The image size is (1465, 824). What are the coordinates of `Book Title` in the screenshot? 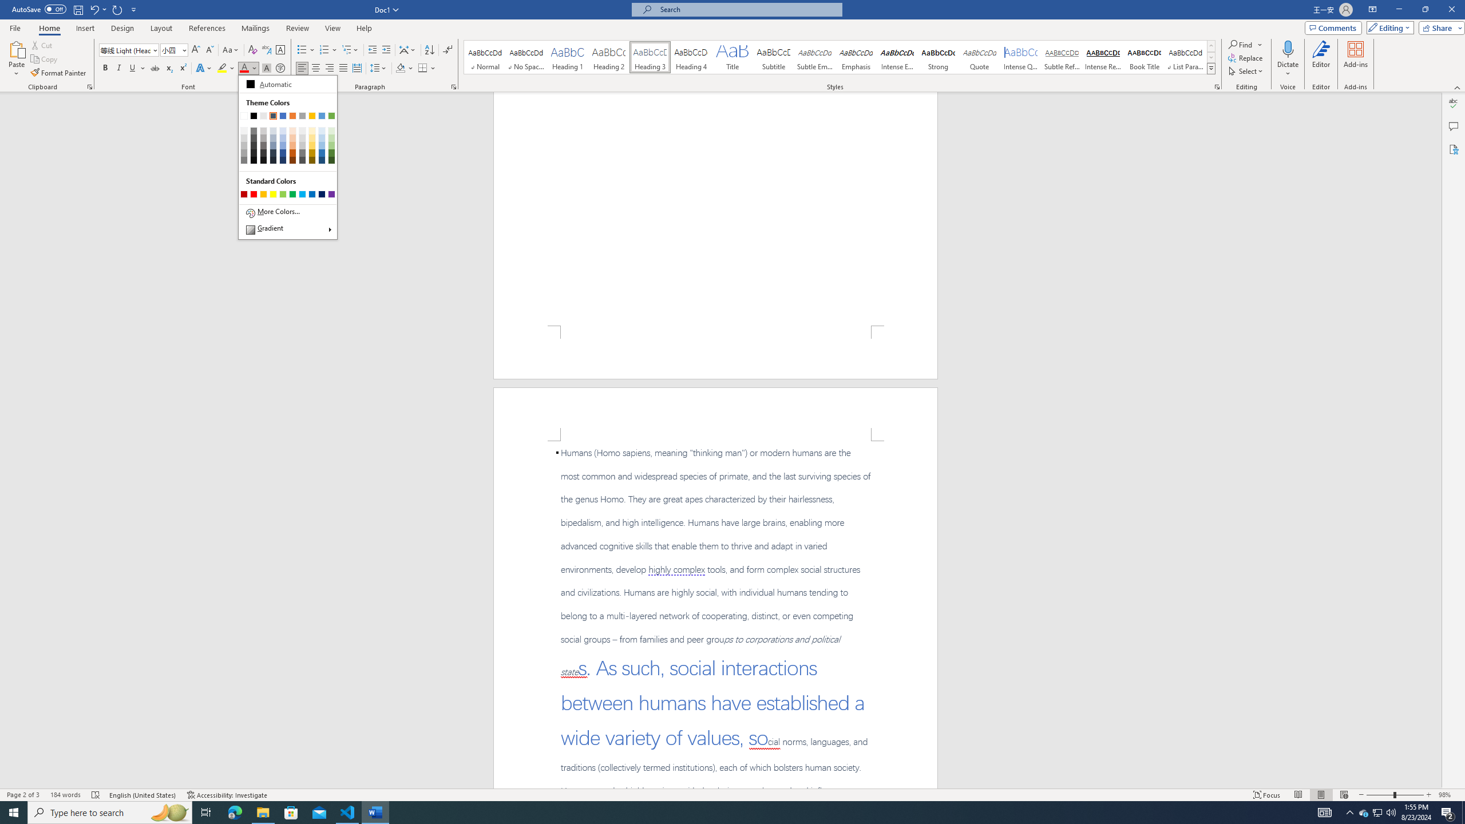 It's located at (1144, 57).